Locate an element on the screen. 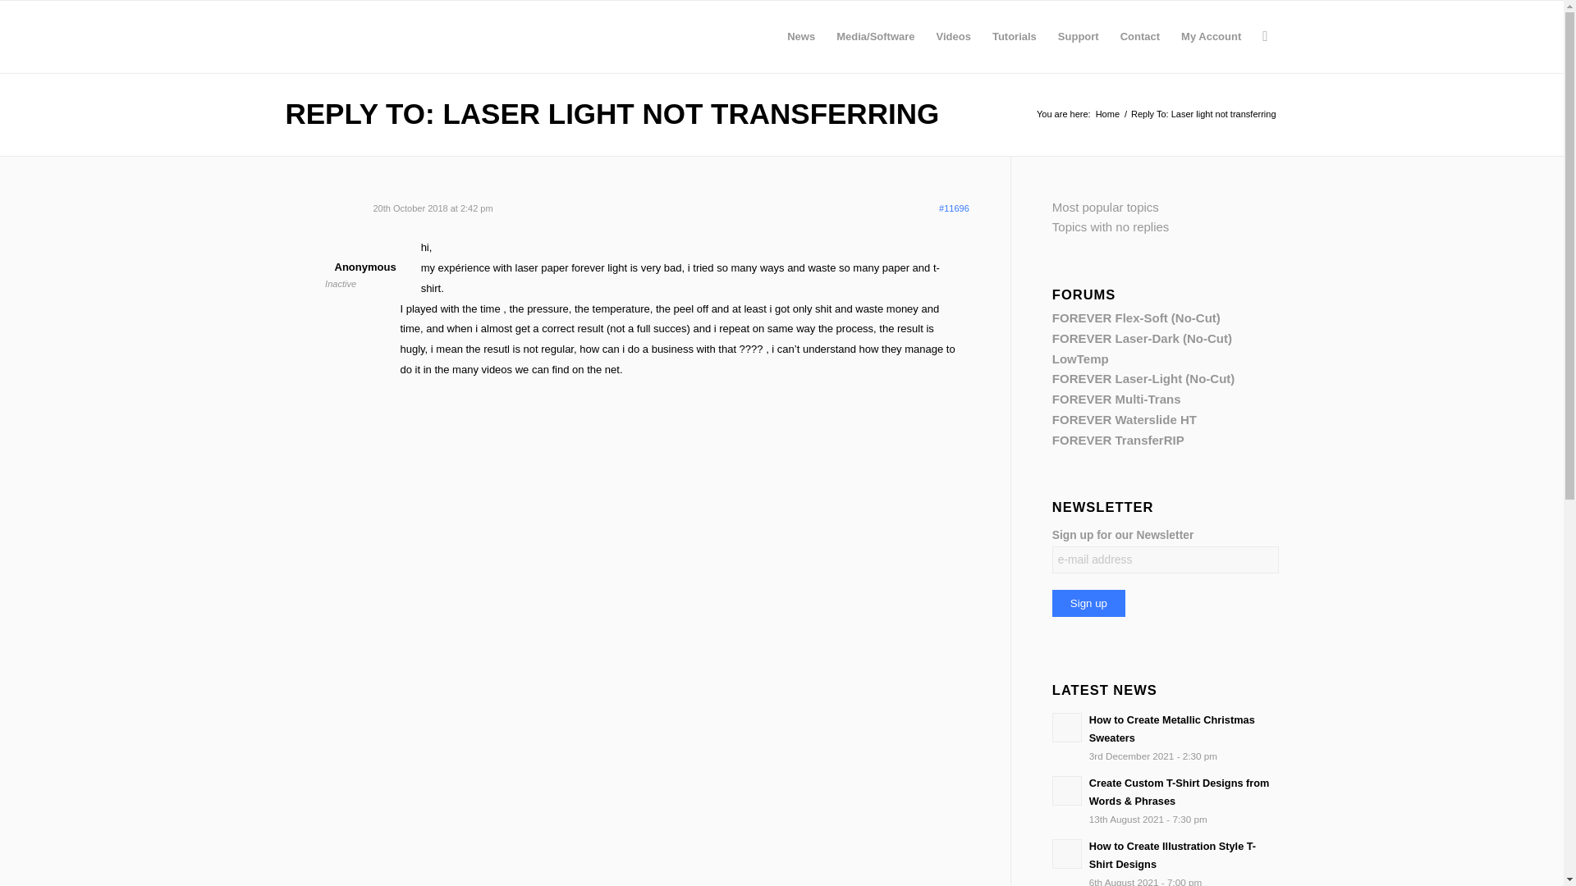 The height and width of the screenshot is (886, 1576). White Toner Transfer is located at coordinates (1108, 113).